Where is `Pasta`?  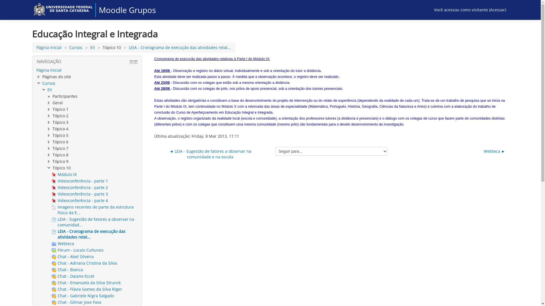 Pasta is located at coordinates (54, 244).